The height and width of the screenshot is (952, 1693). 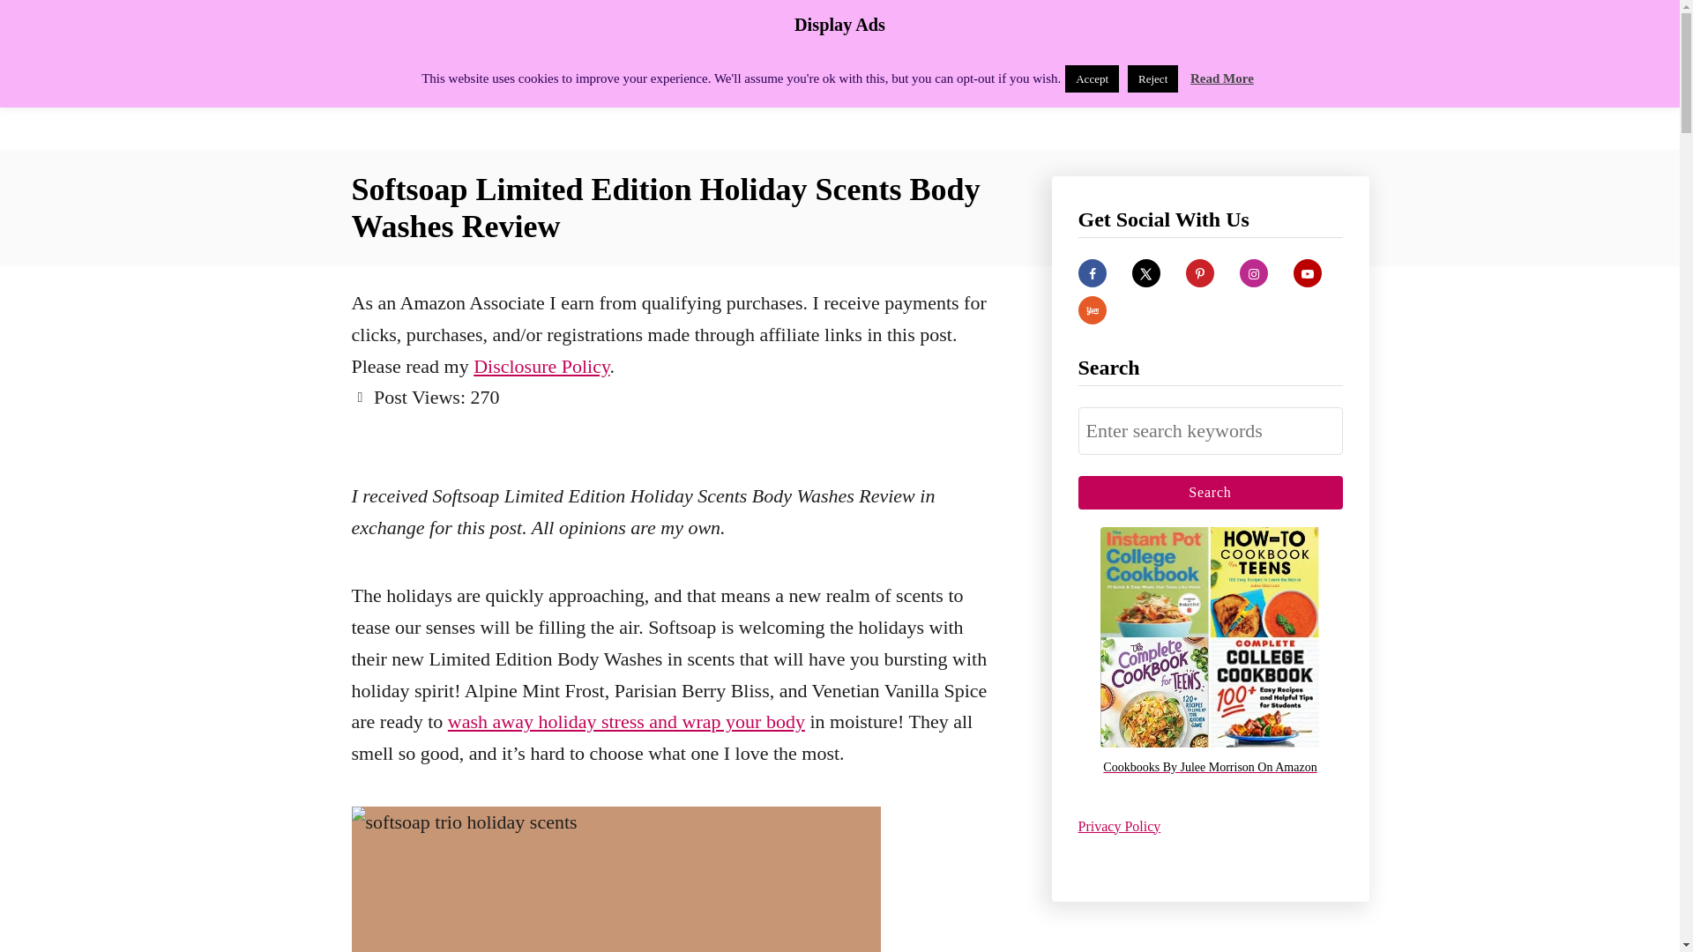 I want to click on Search for:, so click(x=1210, y=431).